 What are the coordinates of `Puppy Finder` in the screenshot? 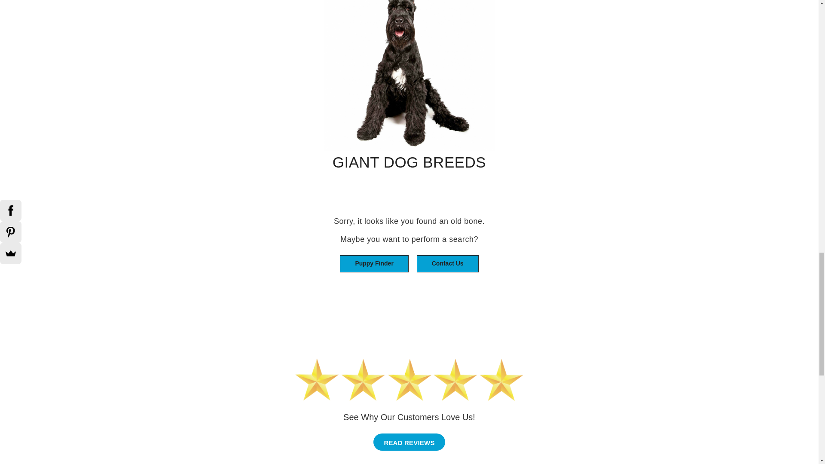 It's located at (374, 264).